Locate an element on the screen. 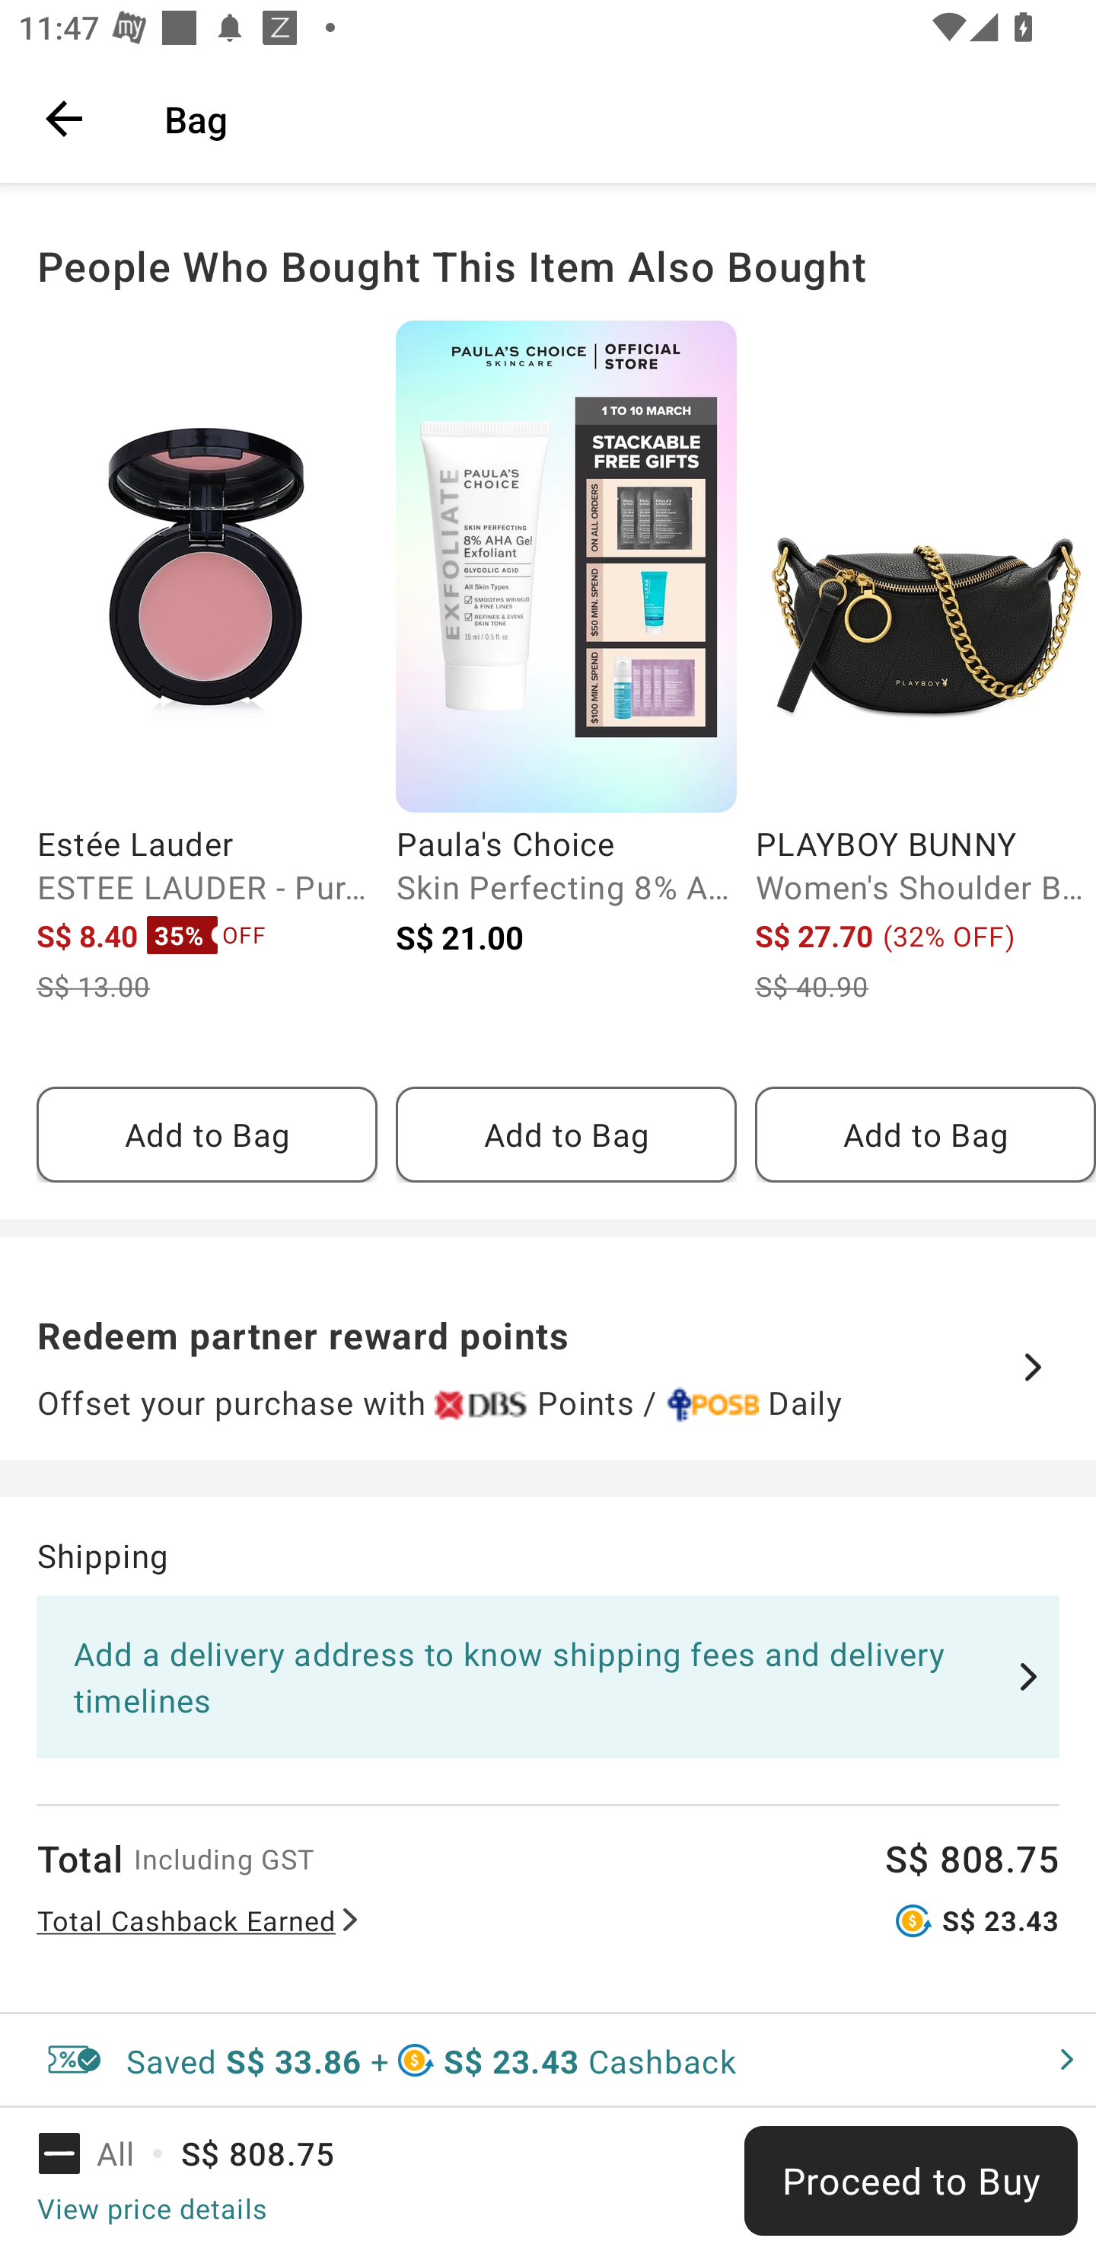 The image size is (1096, 2254). Proceed to Buy is located at coordinates (910, 2181).